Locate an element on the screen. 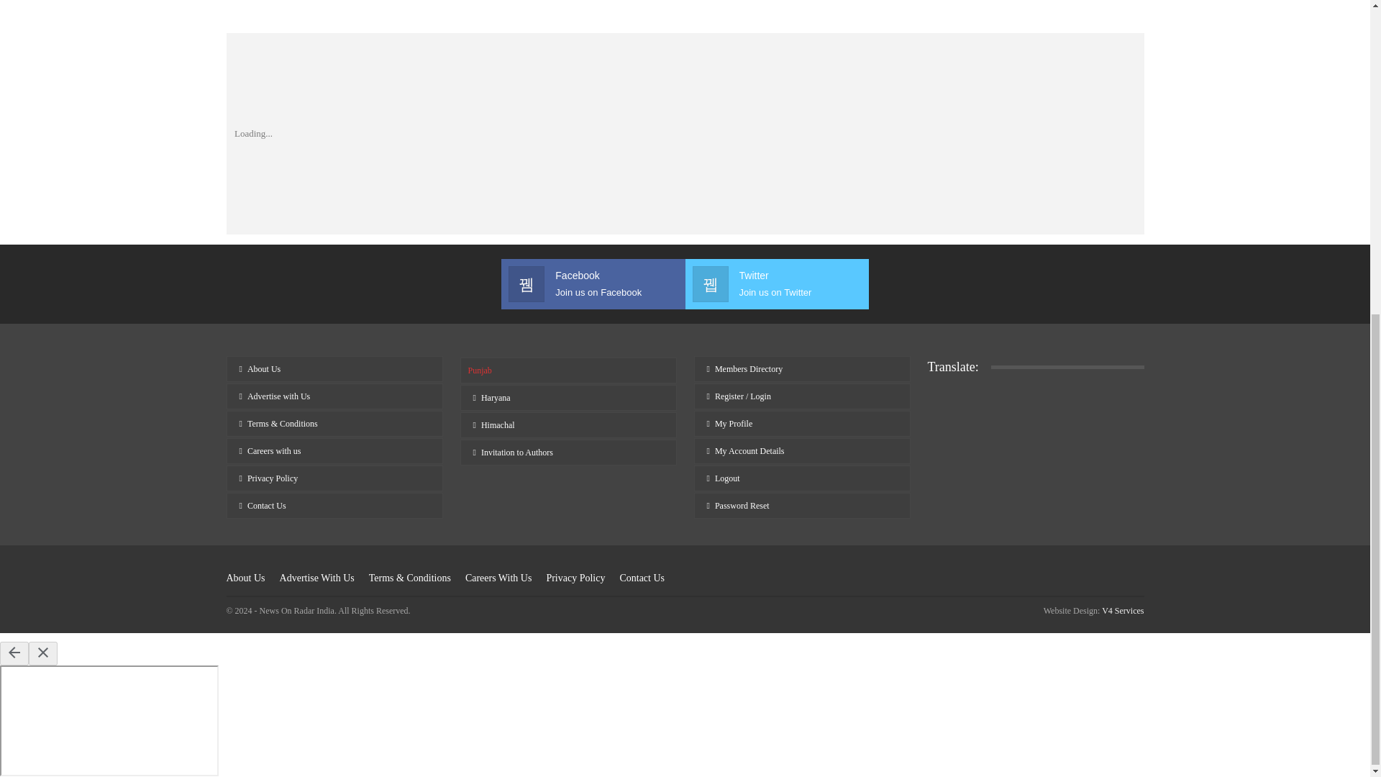  Punjab is located at coordinates (913, 9).